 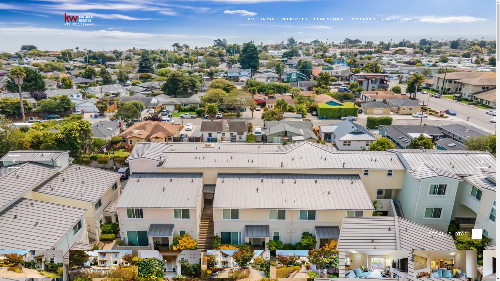 What do you see at coordinates (329, 19) in the screenshot?
I see `HOME SEARCH` at bounding box center [329, 19].